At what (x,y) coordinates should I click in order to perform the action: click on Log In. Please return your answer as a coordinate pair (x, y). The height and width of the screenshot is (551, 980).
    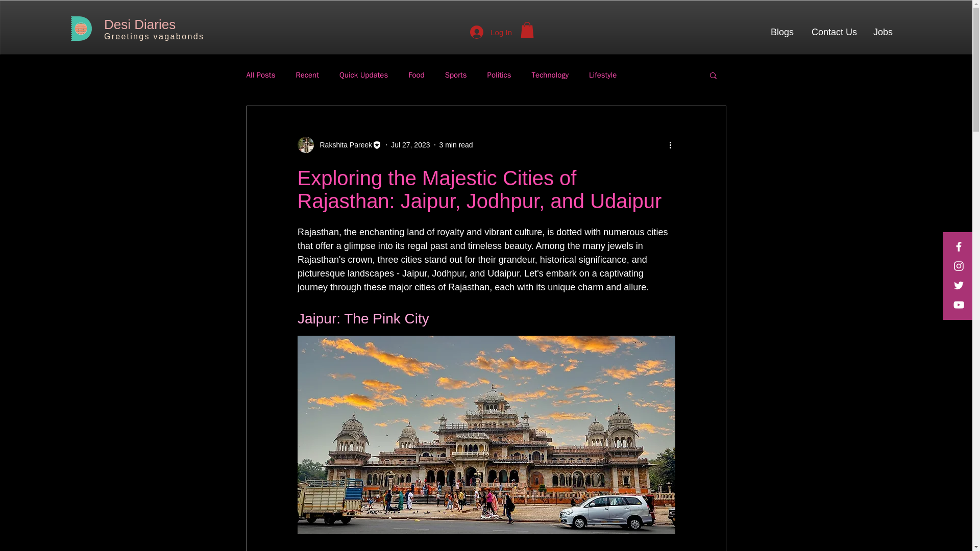
    Looking at the image, I should click on (491, 32).